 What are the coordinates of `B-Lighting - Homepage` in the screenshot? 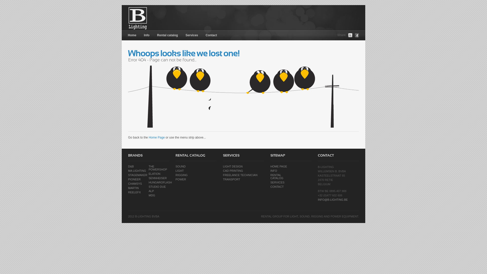 It's located at (157, 18).